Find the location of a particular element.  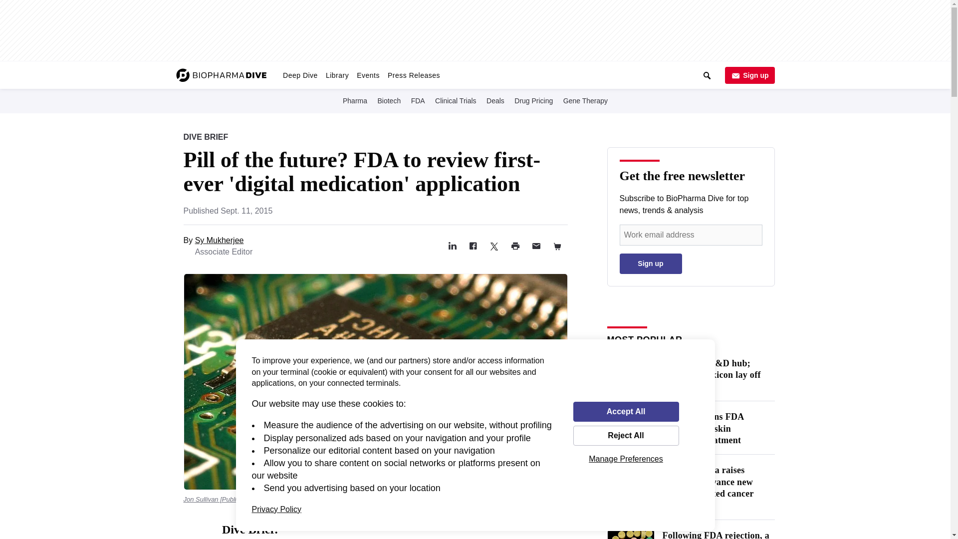

Deals is located at coordinates (495, 100).